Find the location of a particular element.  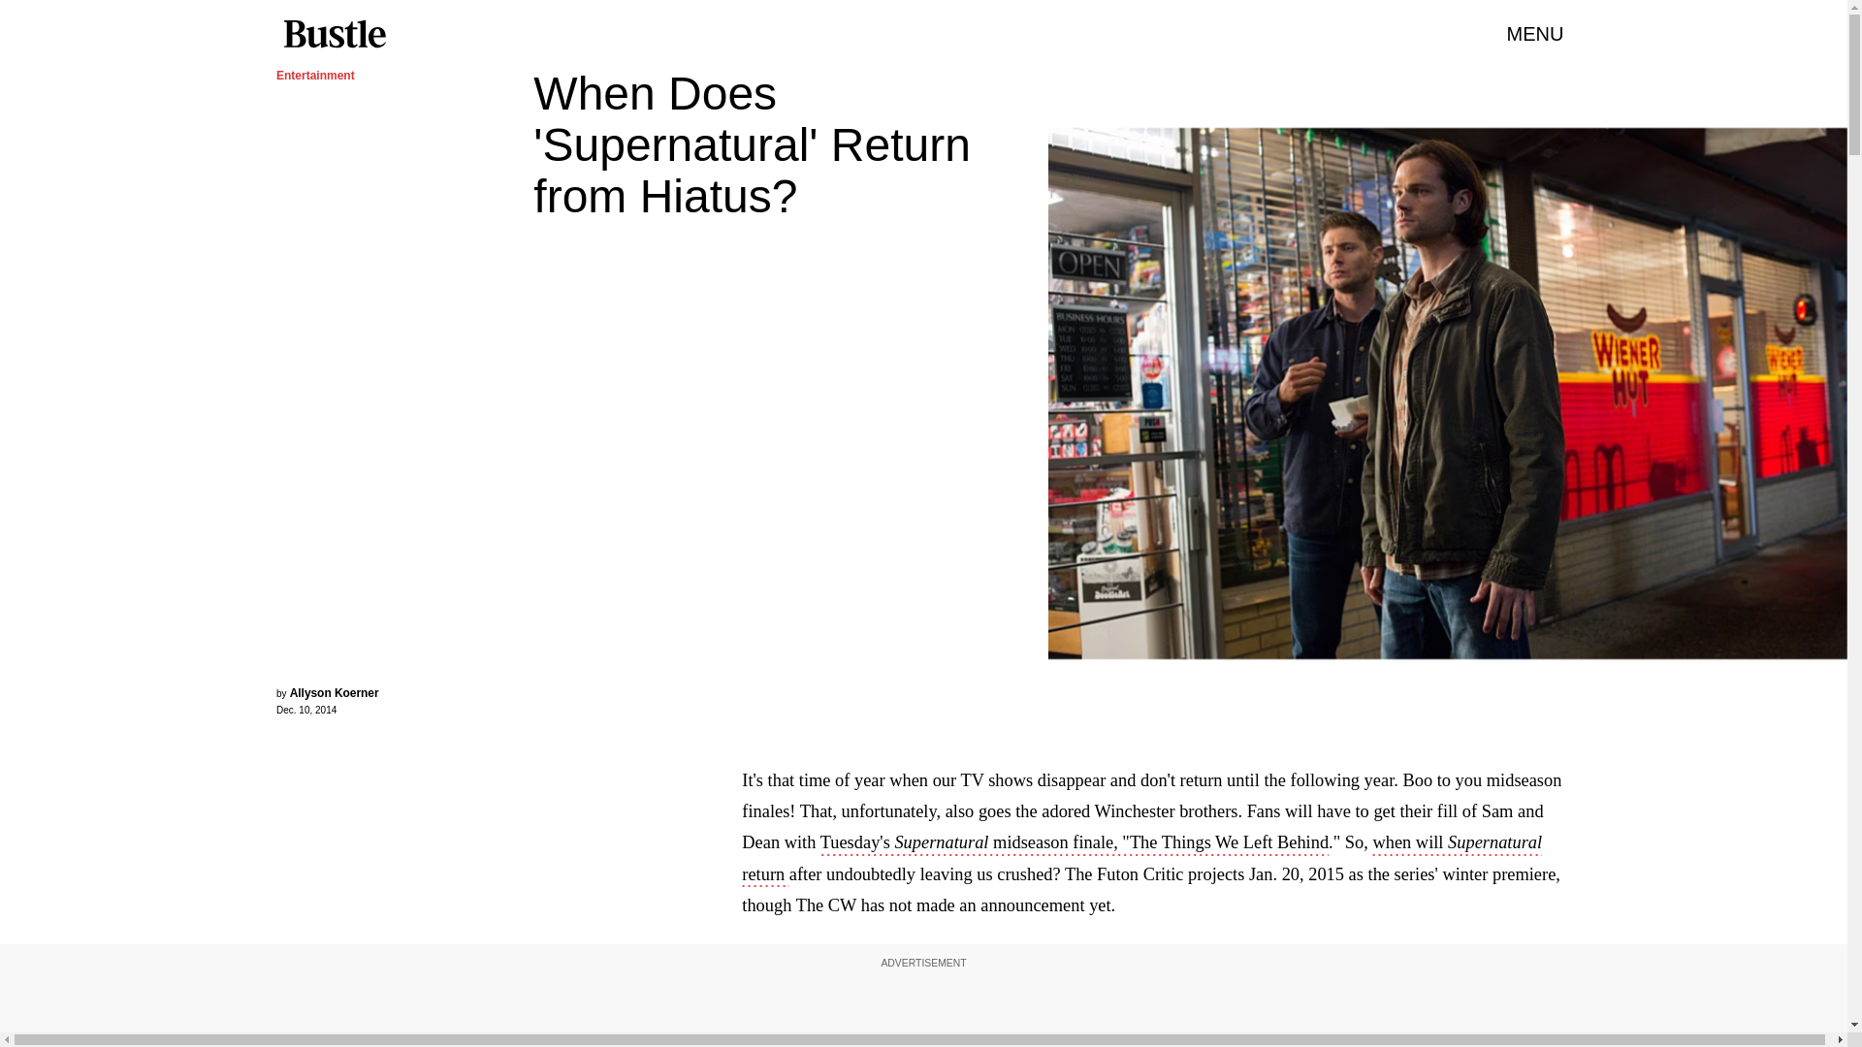

Bustle is located at coordinates (334, 34).